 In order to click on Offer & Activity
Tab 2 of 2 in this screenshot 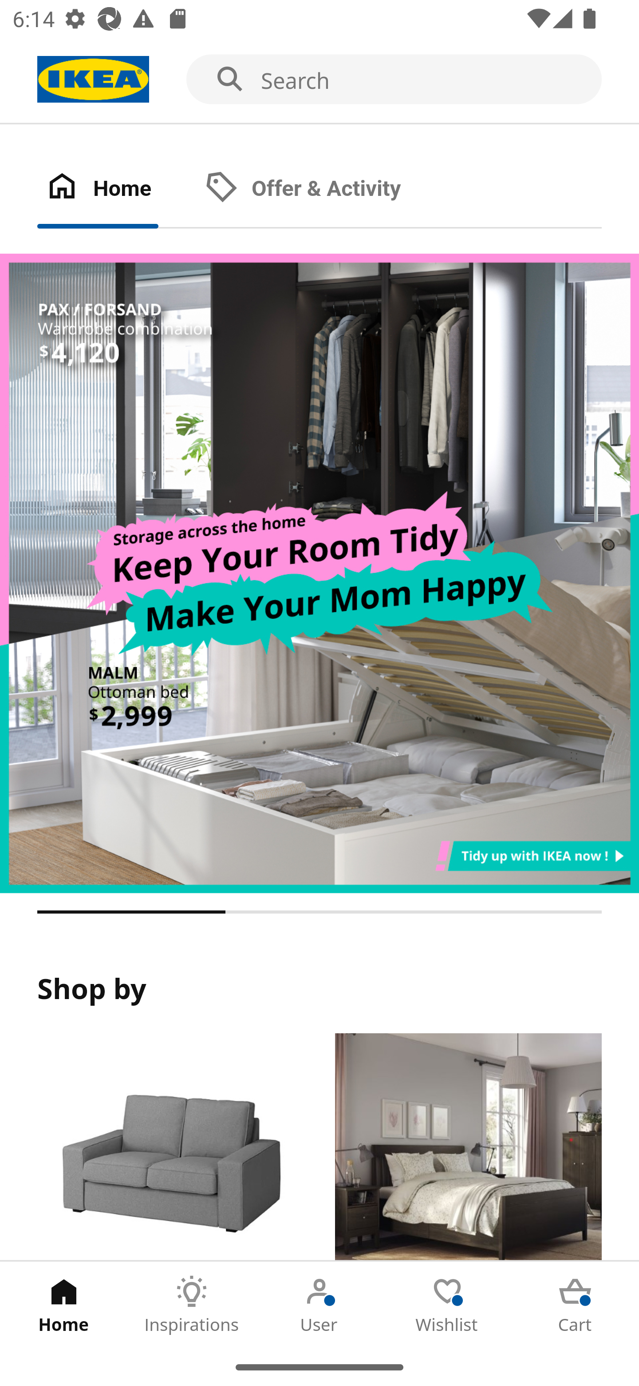, I will do `click(320, 189)`.